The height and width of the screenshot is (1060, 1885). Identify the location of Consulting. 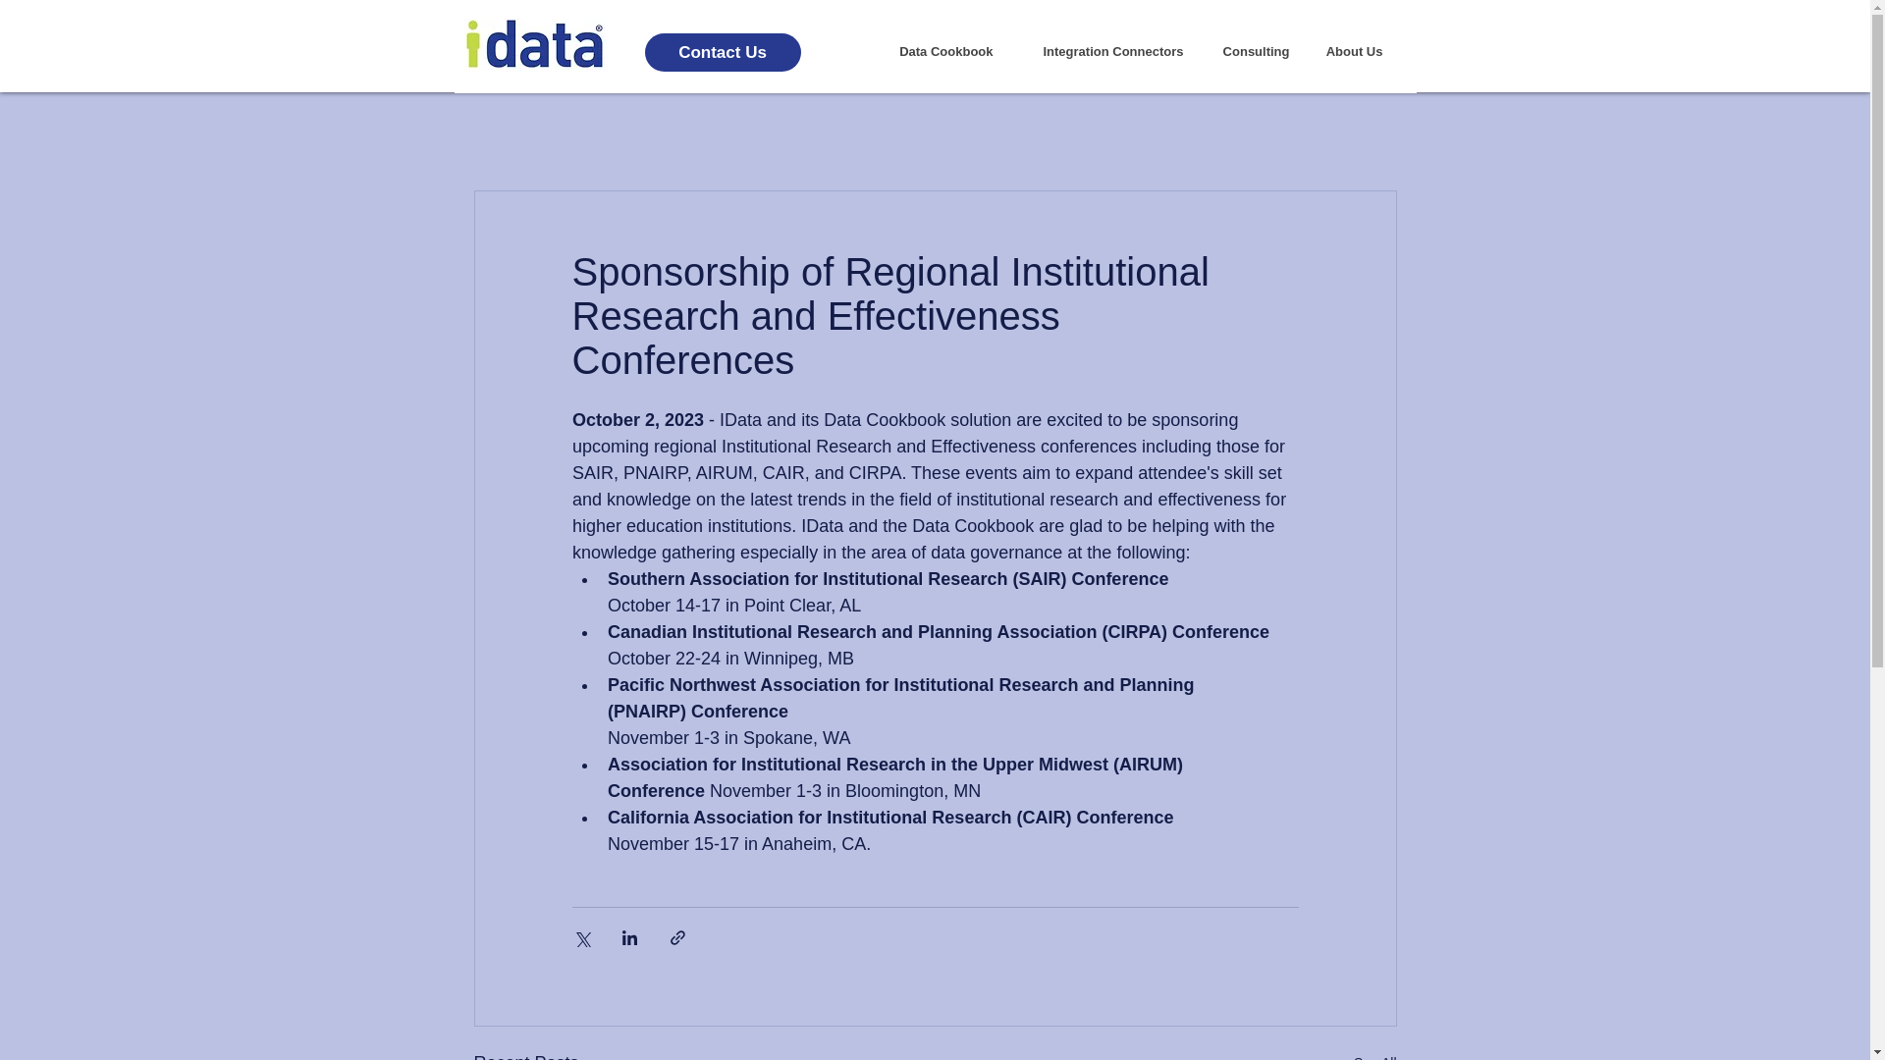
(1251, 51).